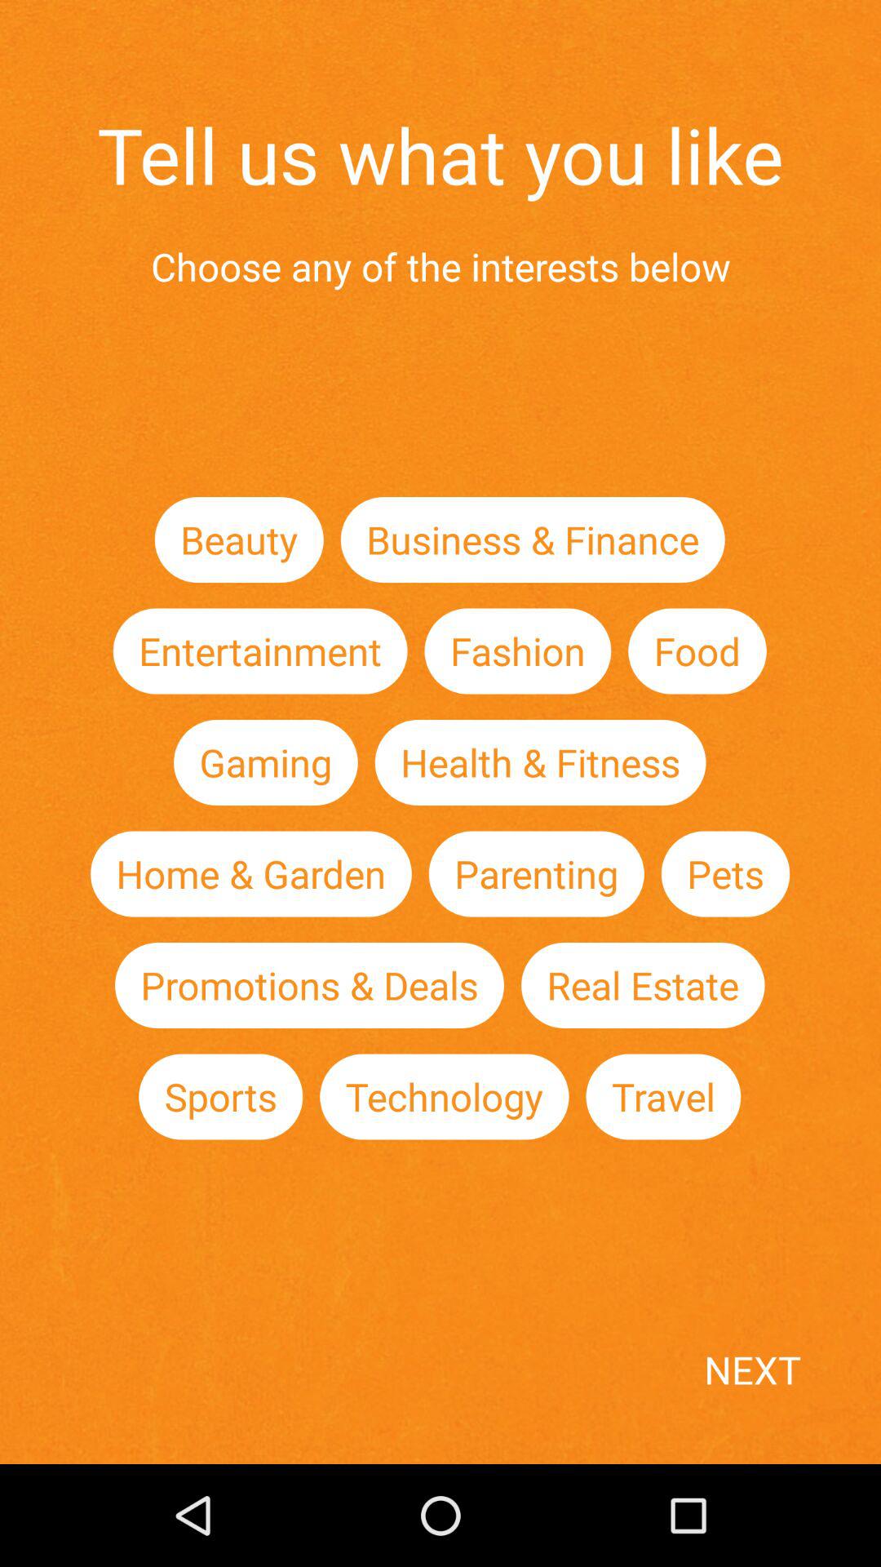 The image size is (881, 1567). Describe the element at coordinates (265, 762) in the screenshot. I see `open the item next to health & fitness icon` at that location.